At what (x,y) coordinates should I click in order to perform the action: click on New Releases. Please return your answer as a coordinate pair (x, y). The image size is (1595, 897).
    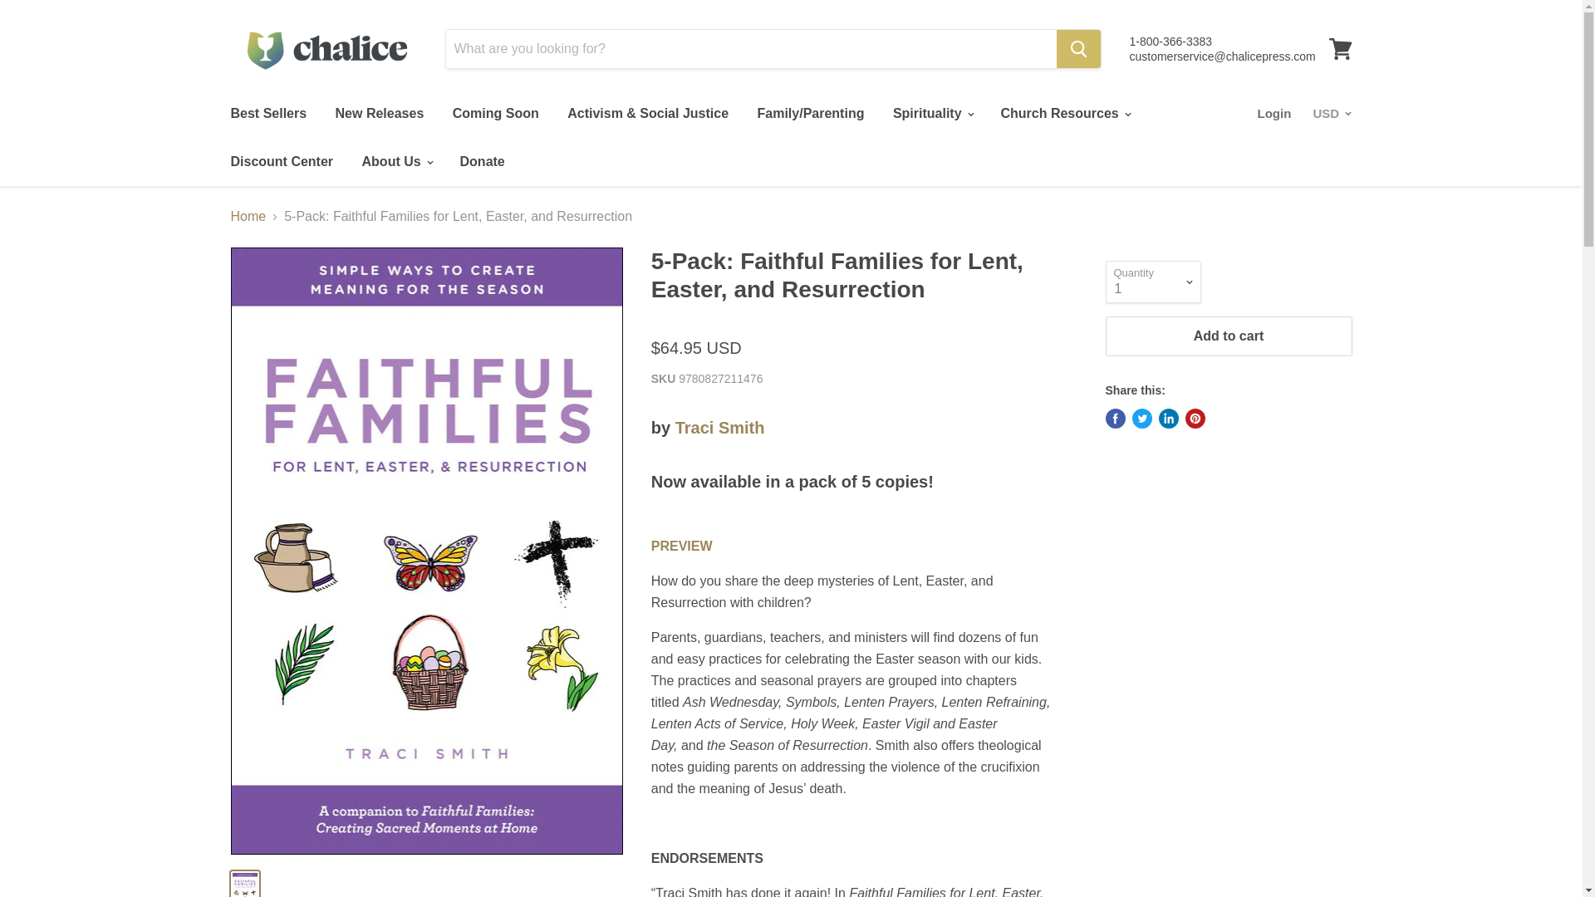
    Looking at the image, I should click on (380, 113).